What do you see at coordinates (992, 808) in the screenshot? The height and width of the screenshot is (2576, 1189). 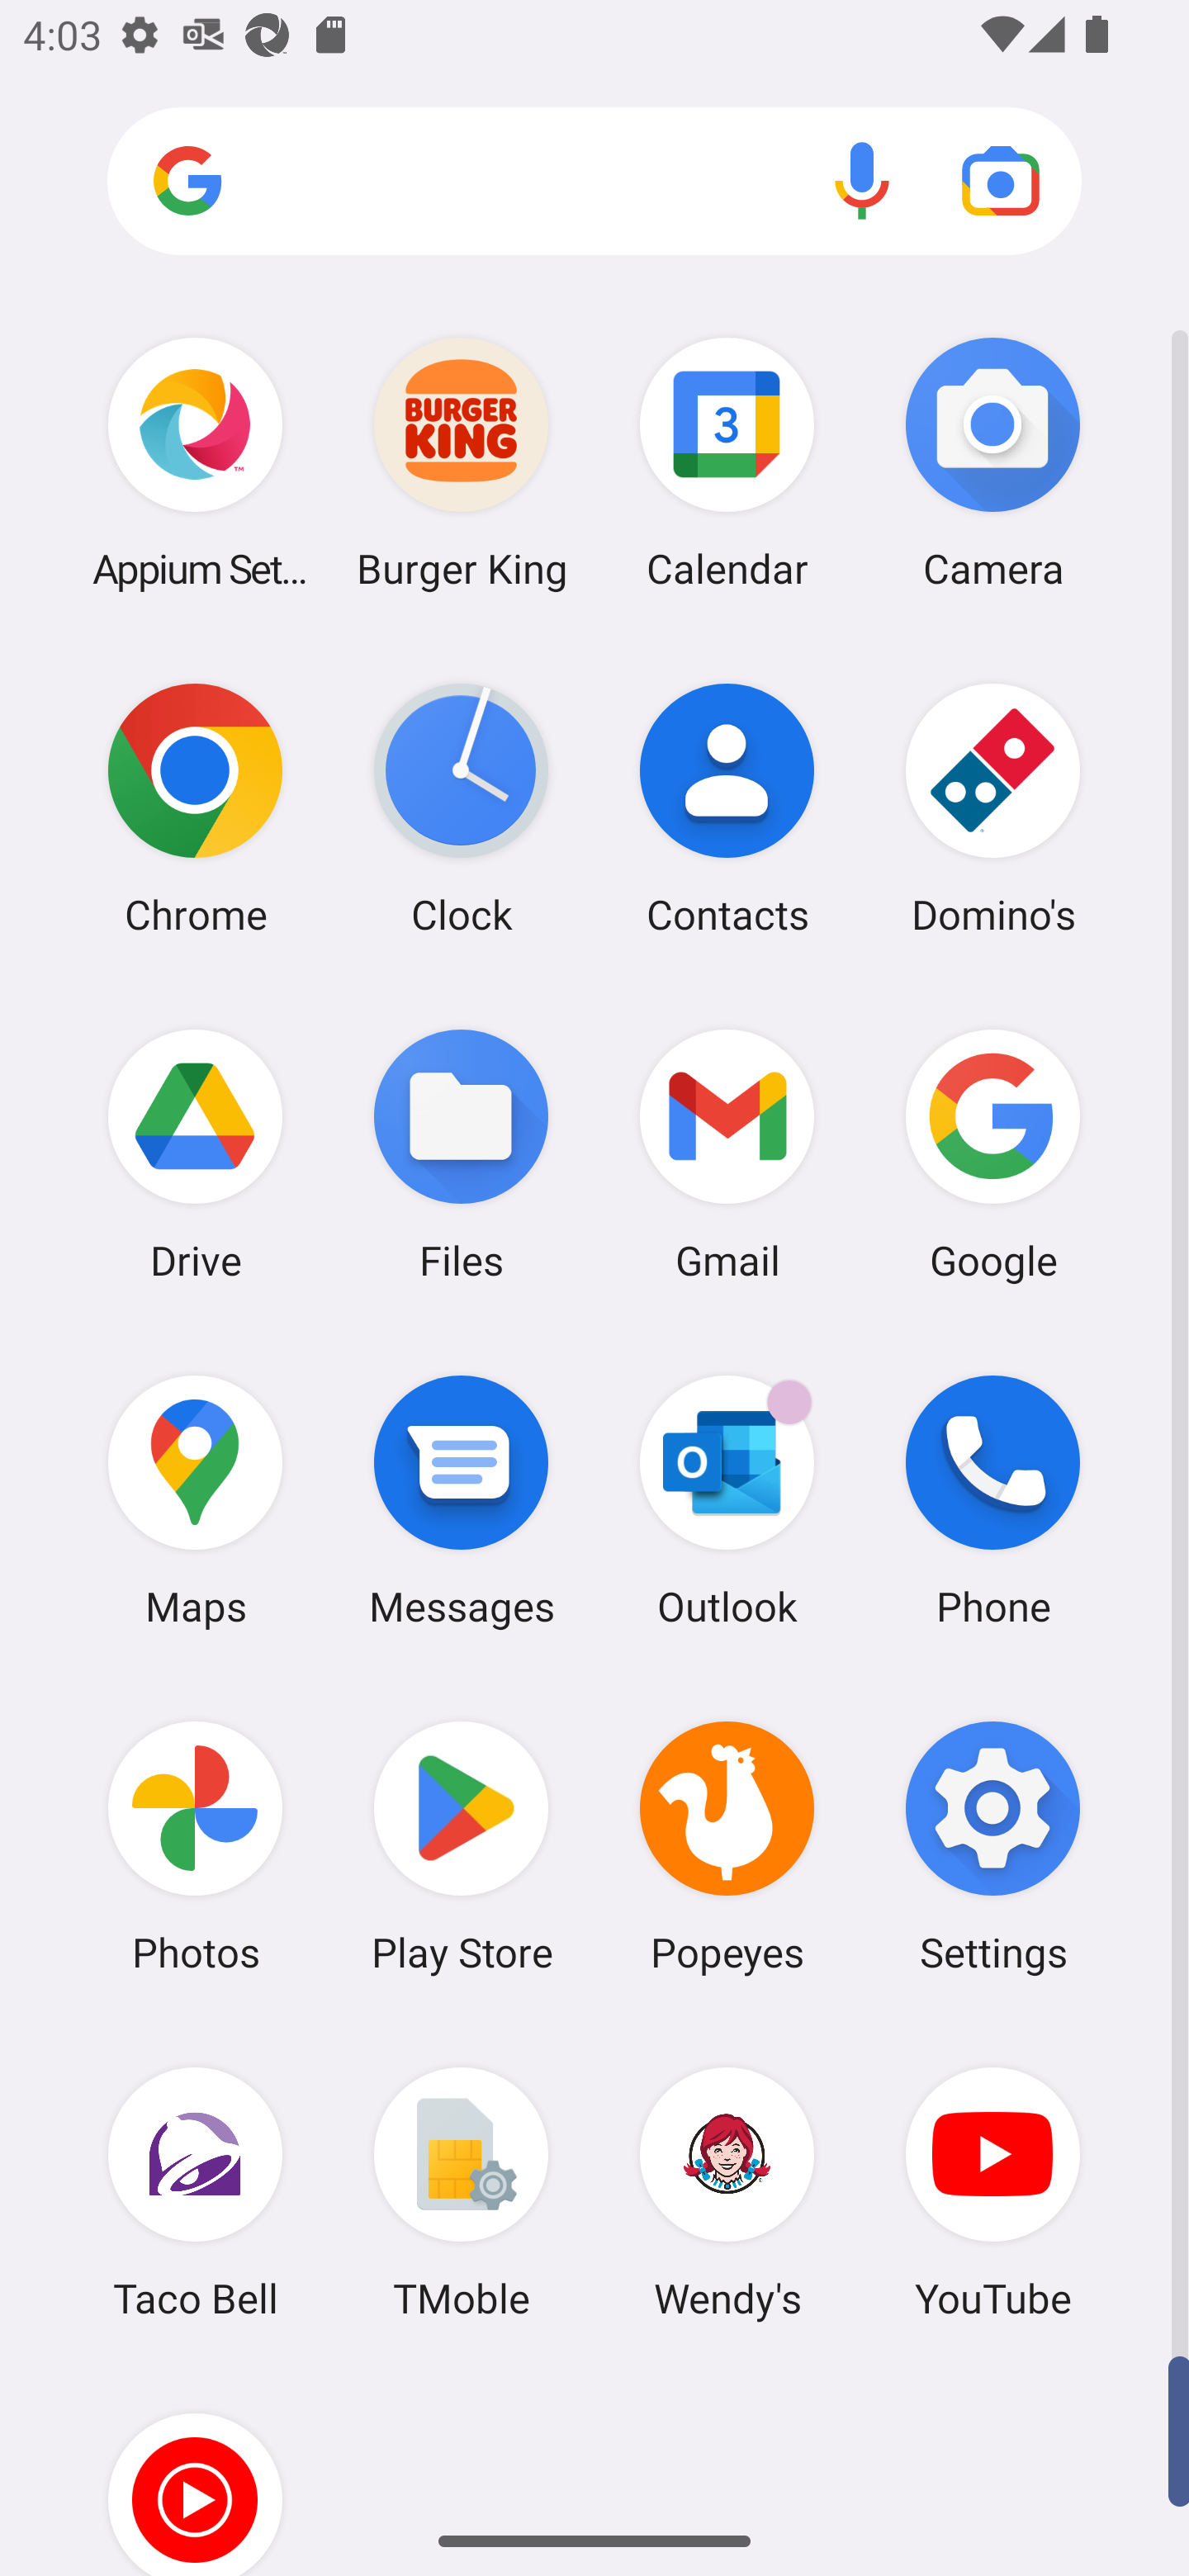 I see `Domino's` at bounding box center [992, 808].